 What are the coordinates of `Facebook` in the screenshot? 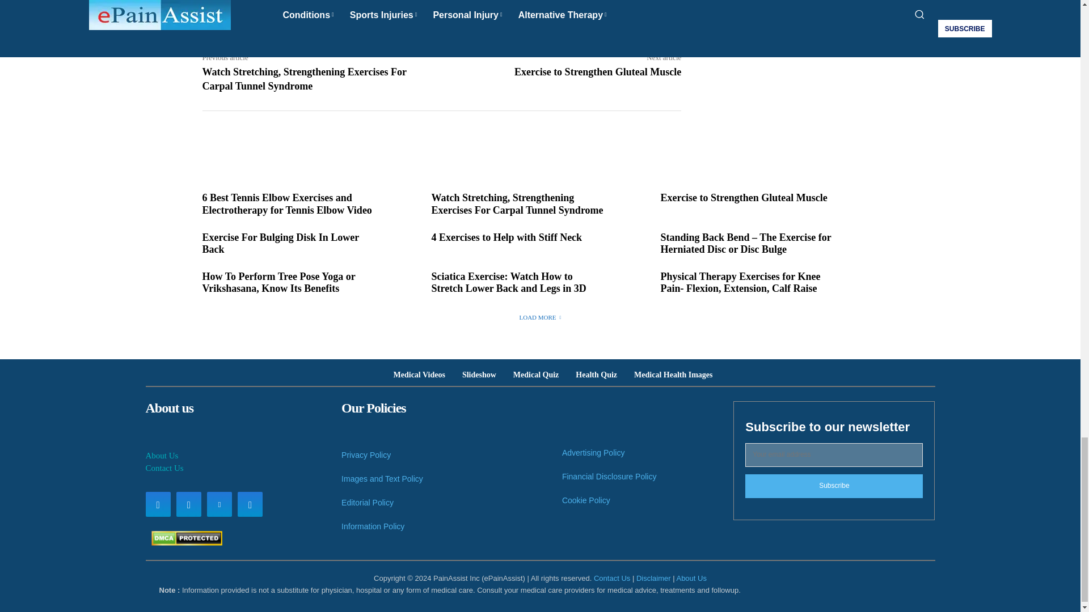 It's located at (279, 5).